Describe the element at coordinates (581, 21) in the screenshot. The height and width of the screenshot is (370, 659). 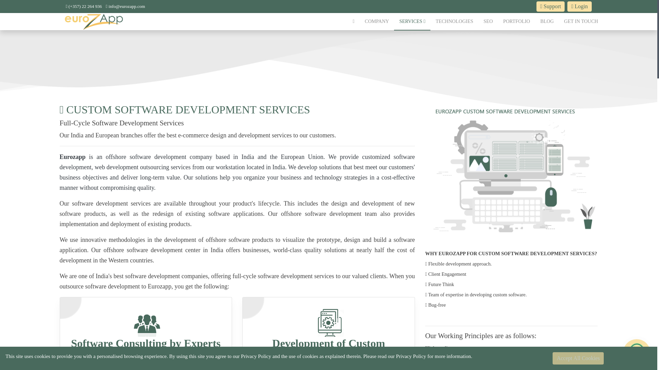
I see `GET IN TOUCH` at that location.